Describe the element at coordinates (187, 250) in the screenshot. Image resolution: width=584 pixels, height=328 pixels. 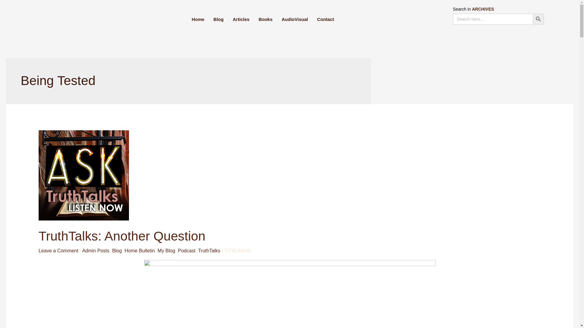
I see `Podcast` at that location.